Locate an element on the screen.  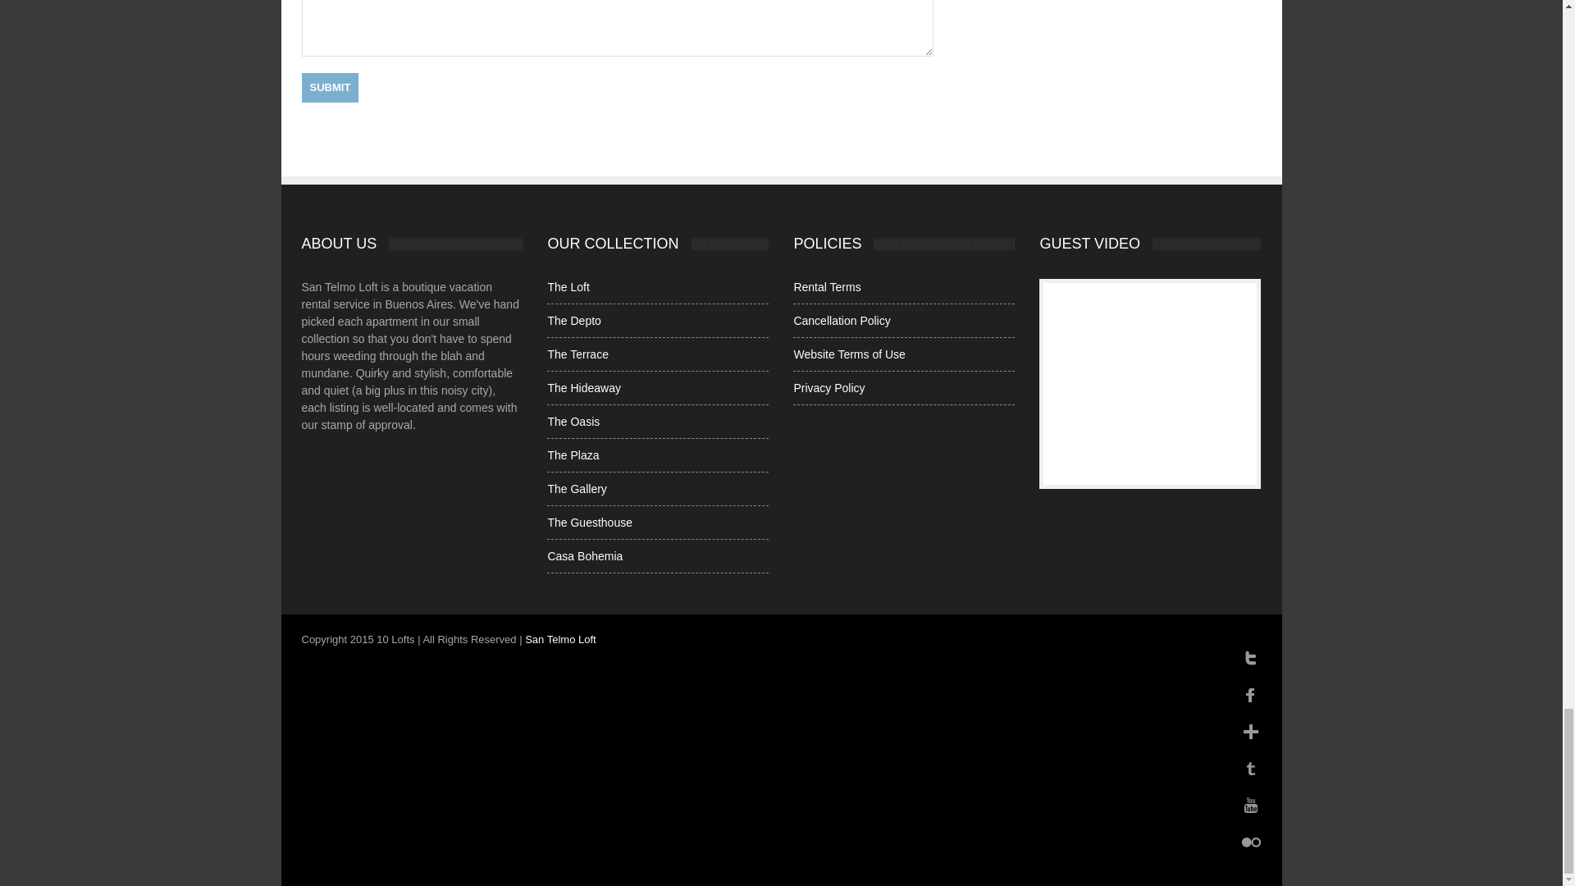
Submit is located at coordinates (330, 87).